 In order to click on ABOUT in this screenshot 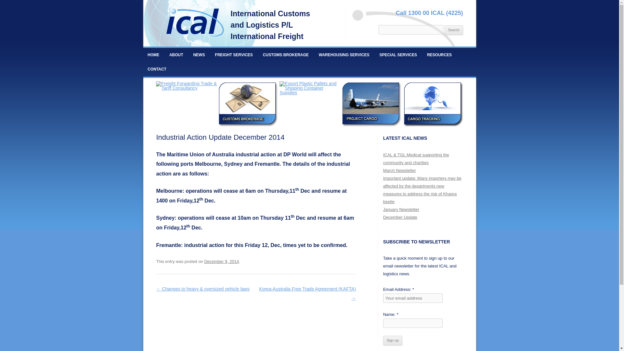, I will do `click(176, 55)`.